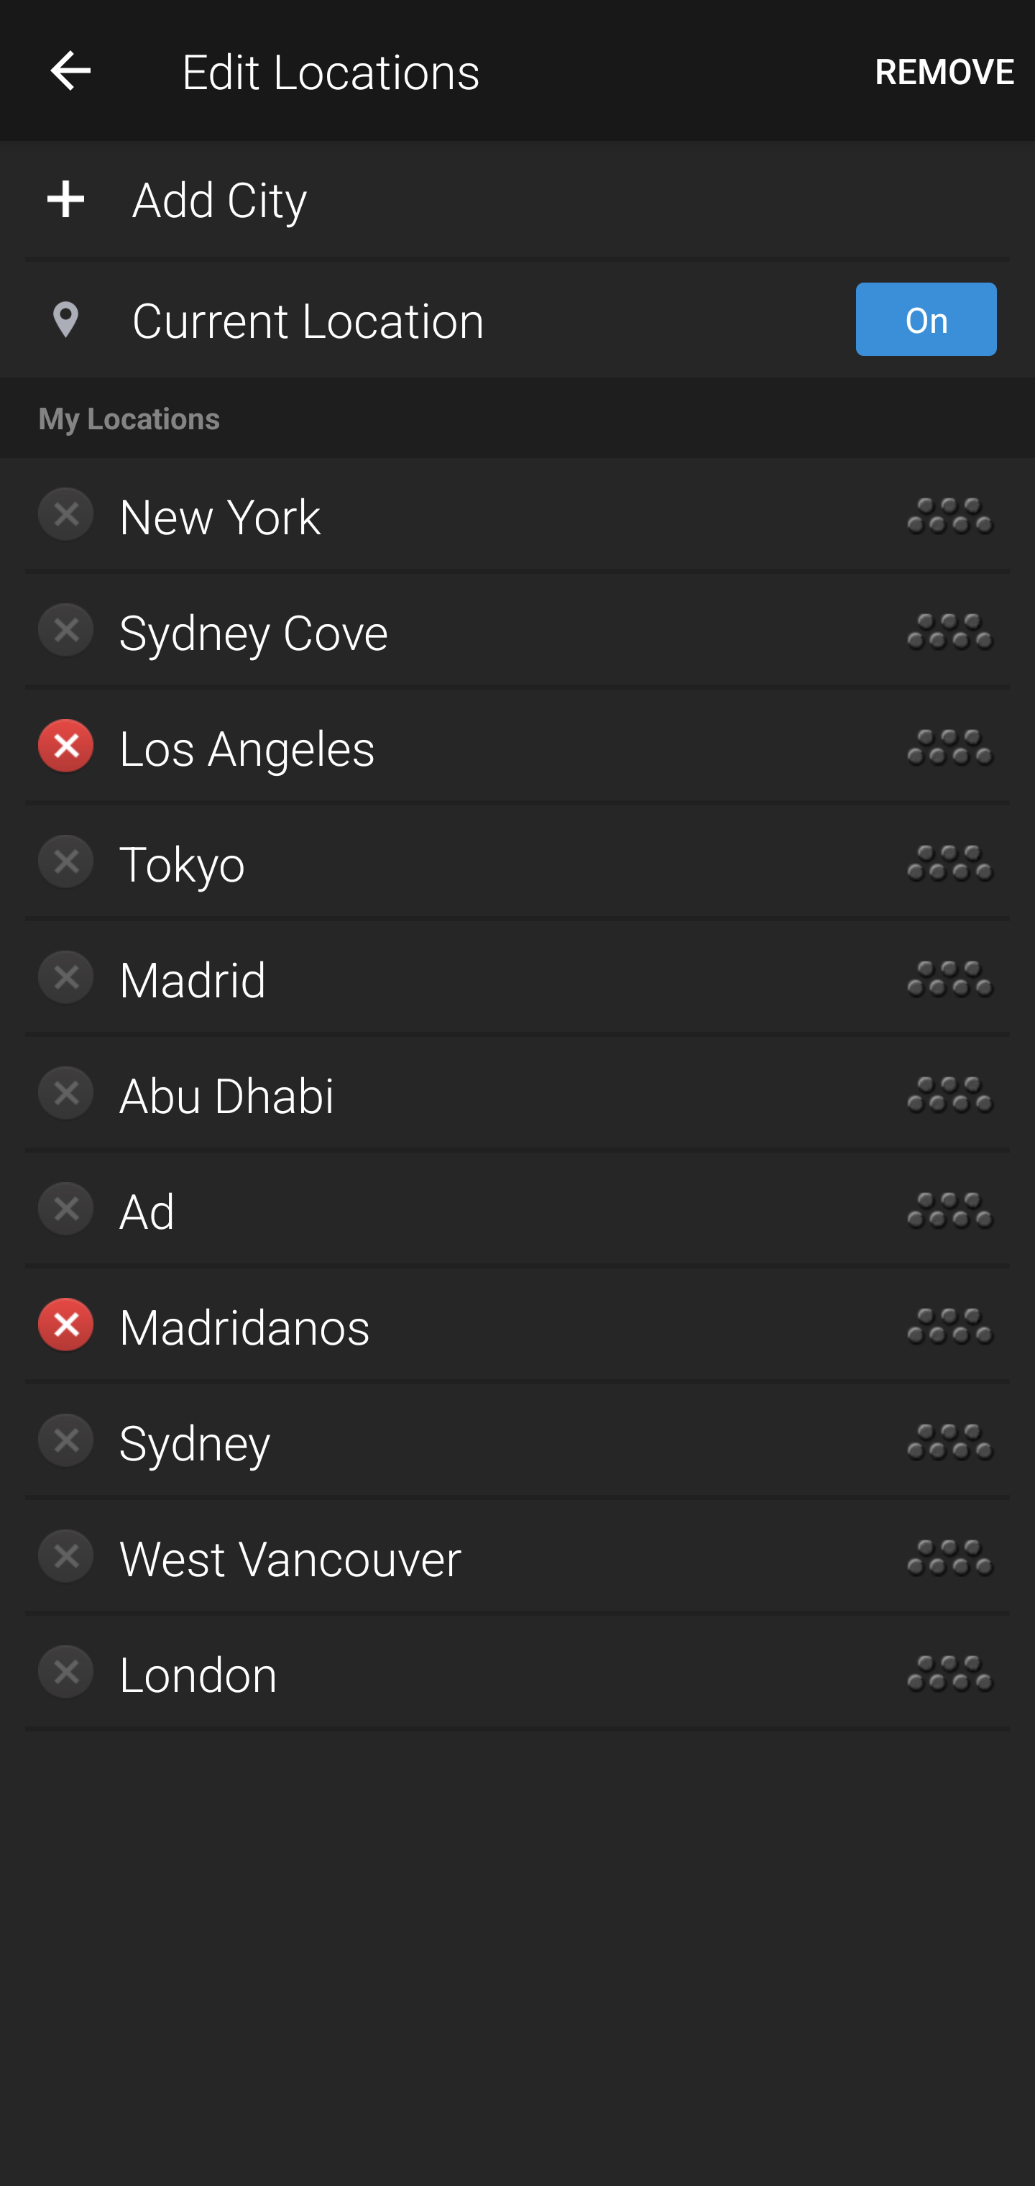  Describe the element at coordinates (434, 1094) in the screenshot. I see `Delete: Abu Dhabi Abu Dhabi` at that location.